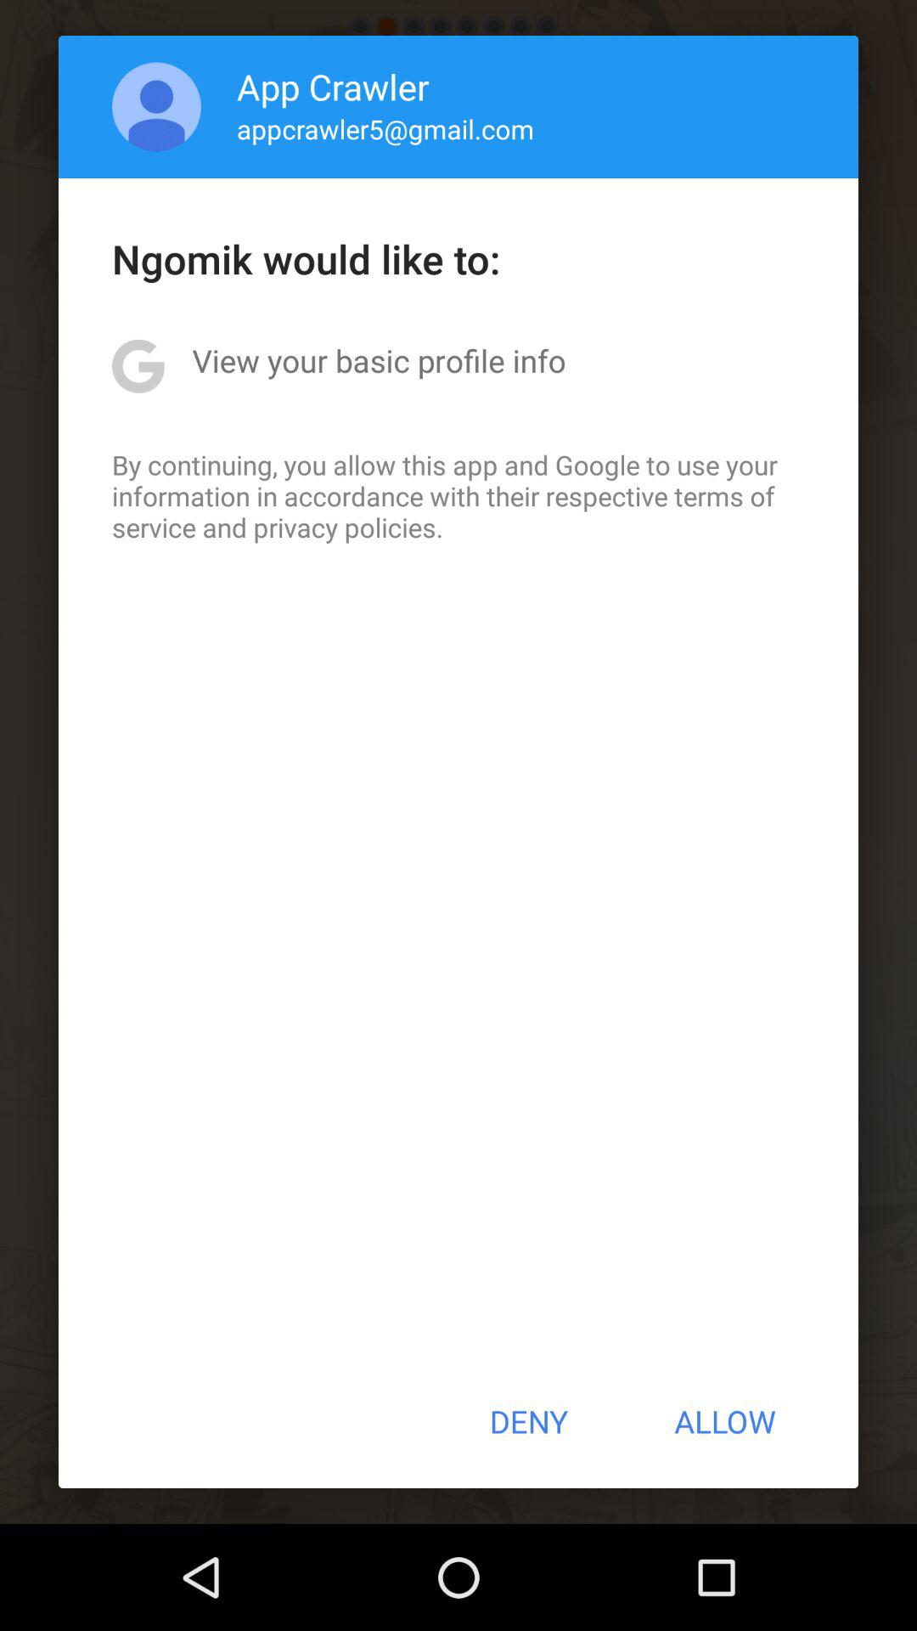  I want to click on press the icon to the left of the allow icon, so click(528, 1421).